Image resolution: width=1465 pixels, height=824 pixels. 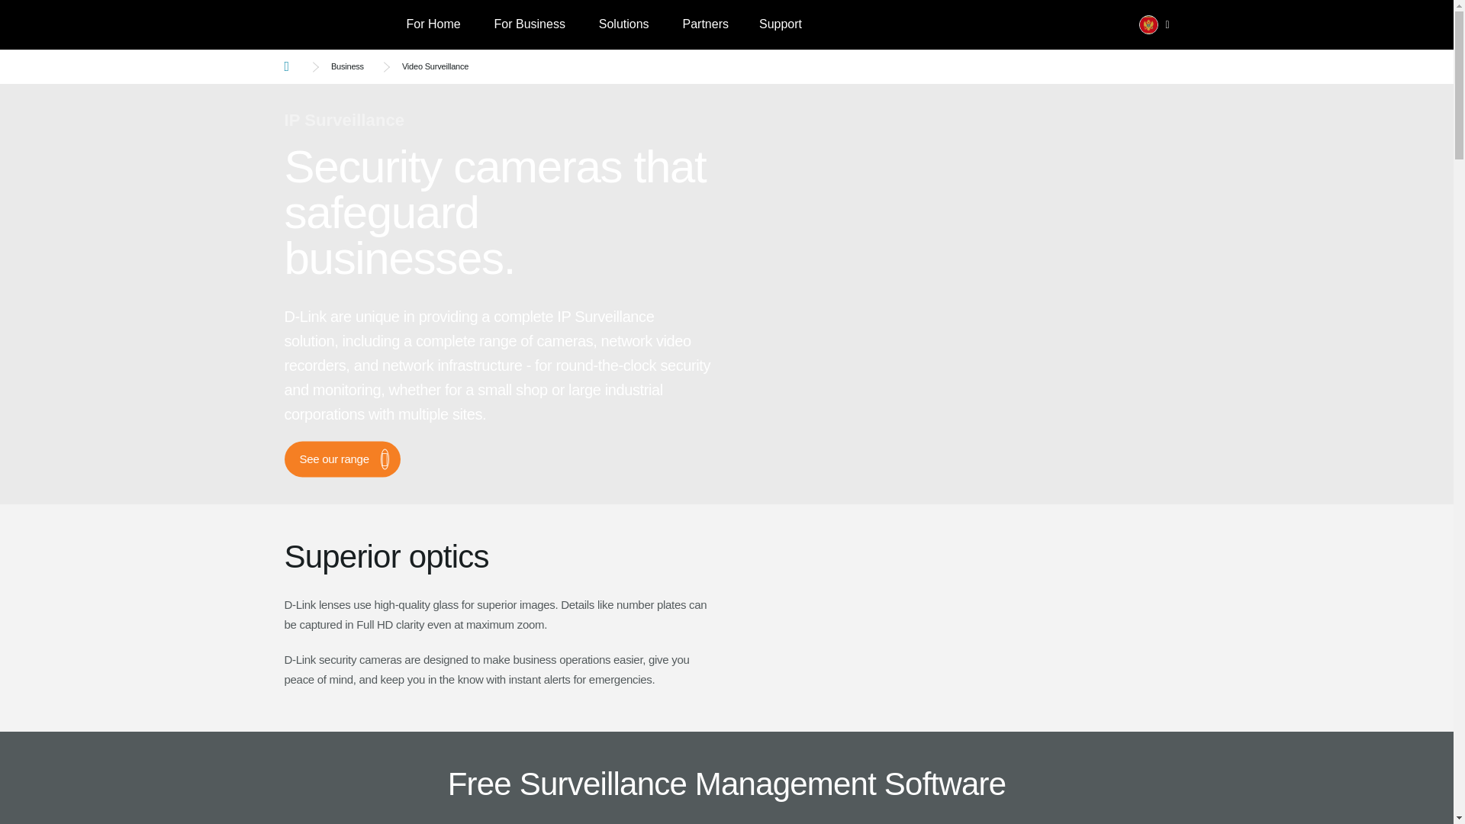 What do you see at coordinates (704, 24) in the screenshot?
I see `Partners` at bounding box center [704, 24].